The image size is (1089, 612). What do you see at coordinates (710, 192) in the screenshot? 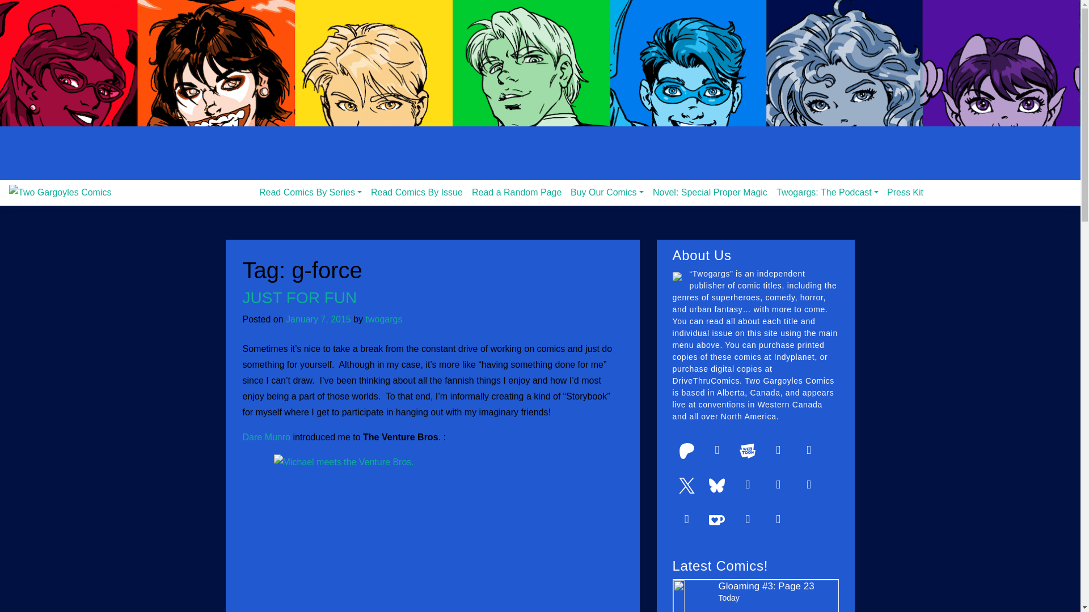
I see `Novel: Special Proper Magic` at bounding box center [710, 192].